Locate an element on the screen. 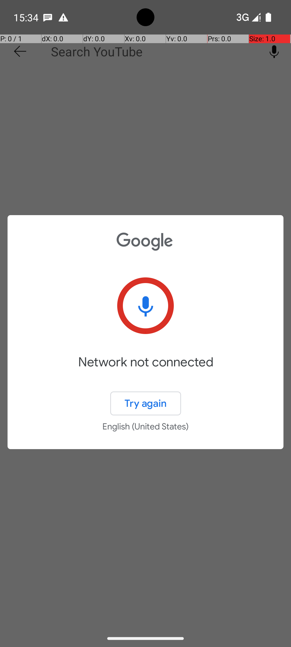 This screenshot has height=647, width=291. Try again is located at coordinates (145, 403).